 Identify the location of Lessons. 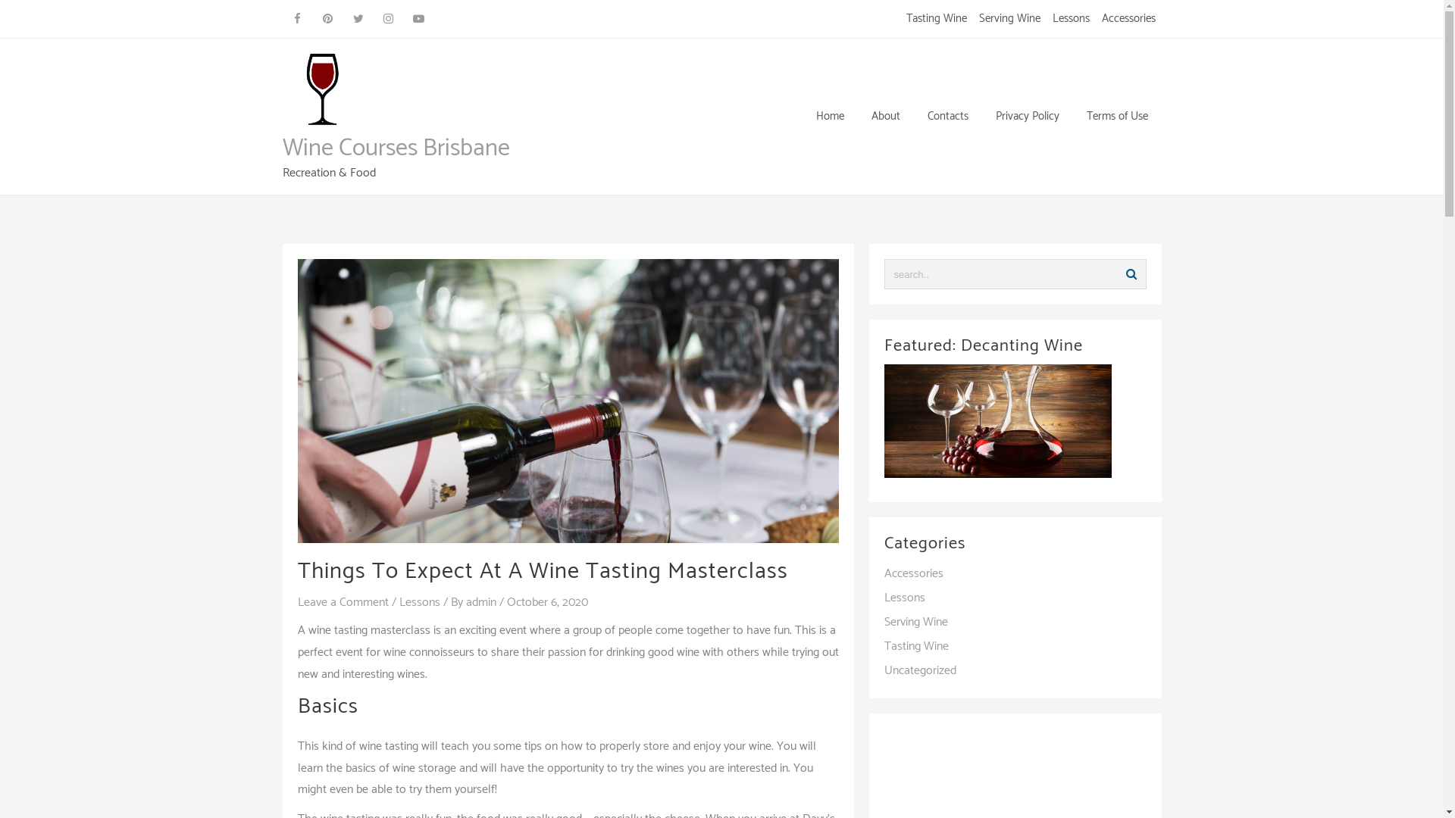
(904, 598).